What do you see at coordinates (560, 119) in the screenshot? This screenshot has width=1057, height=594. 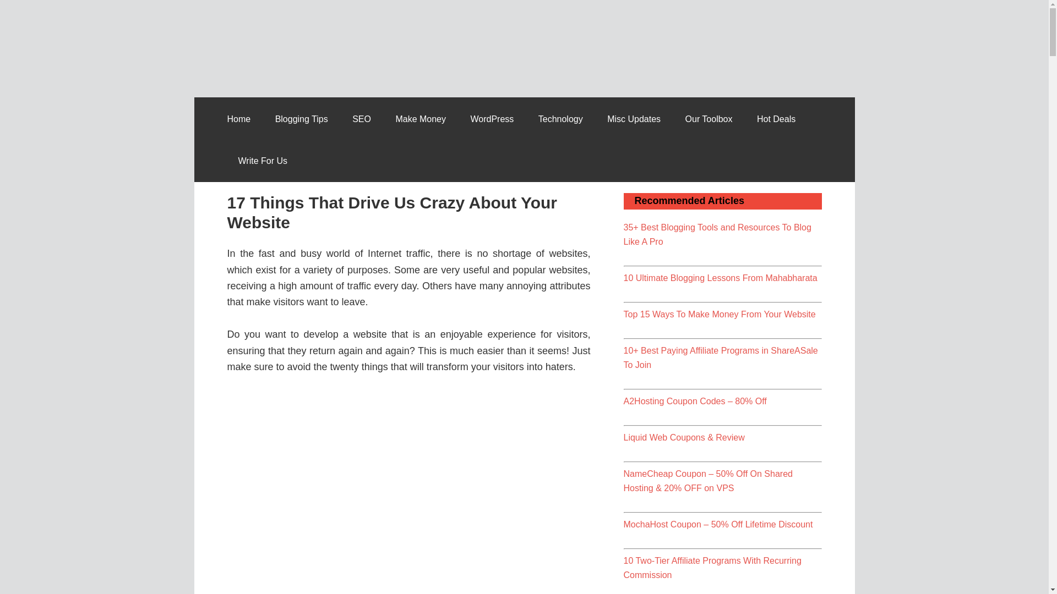 I see `Technology` at bounding box center [560, 119].